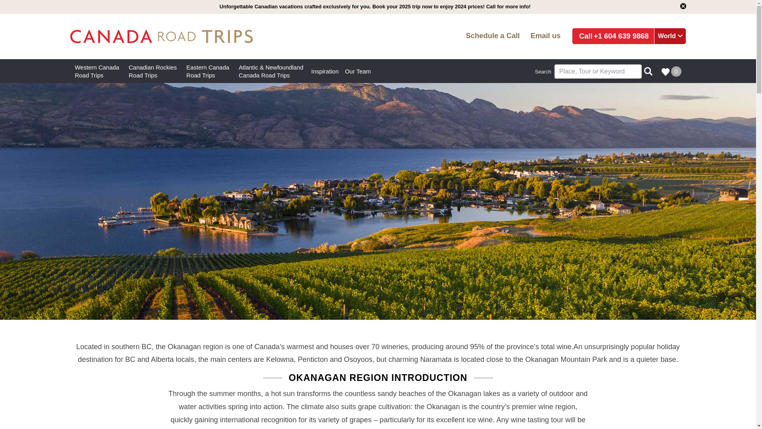  What do you see at coordinates (358, 71) in the screenshot?
I see `World` at bounding box center [358, 71].